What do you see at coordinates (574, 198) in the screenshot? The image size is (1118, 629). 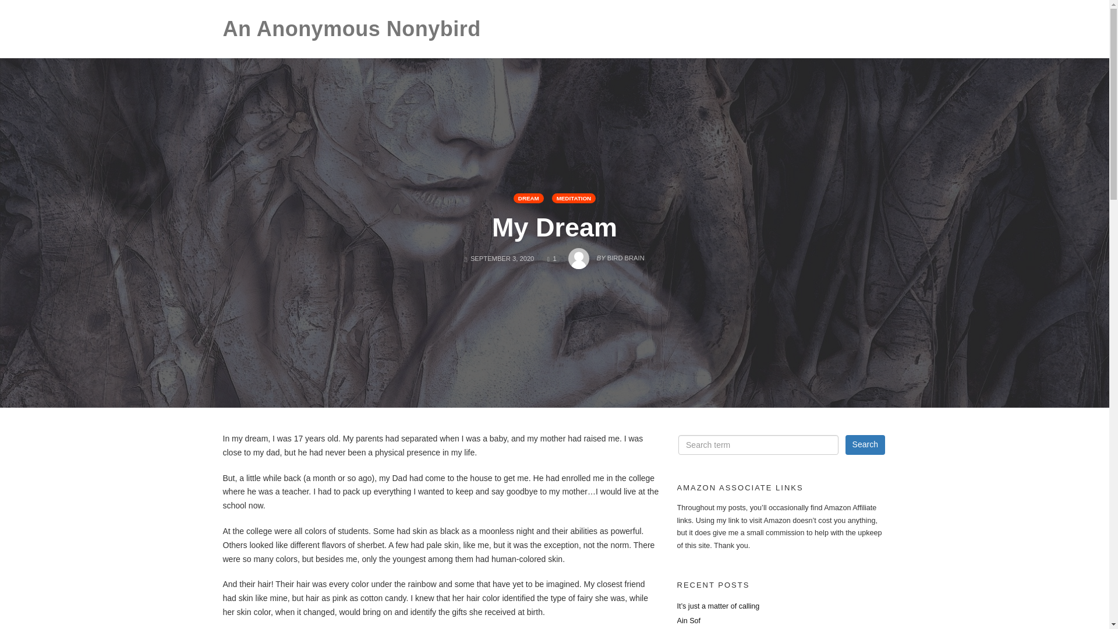 I see `MEDITATION` at bounding box center [574, 198].